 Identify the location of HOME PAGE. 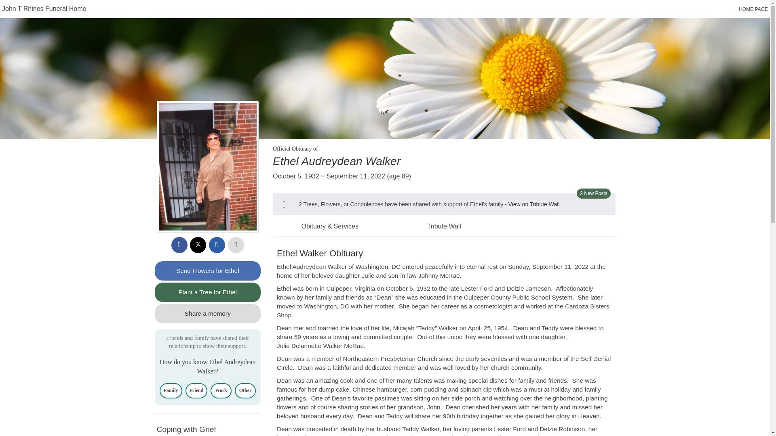
(753, 9).